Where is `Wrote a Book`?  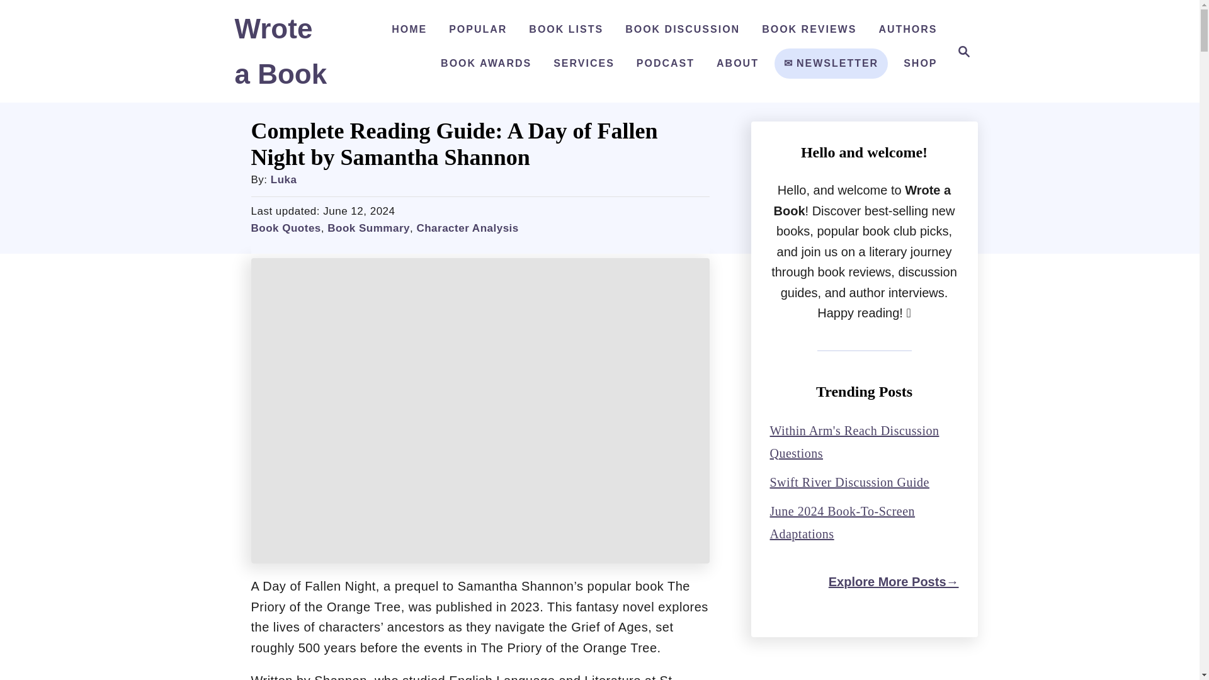 Wrote a Book is located at coordinates (477, 29).